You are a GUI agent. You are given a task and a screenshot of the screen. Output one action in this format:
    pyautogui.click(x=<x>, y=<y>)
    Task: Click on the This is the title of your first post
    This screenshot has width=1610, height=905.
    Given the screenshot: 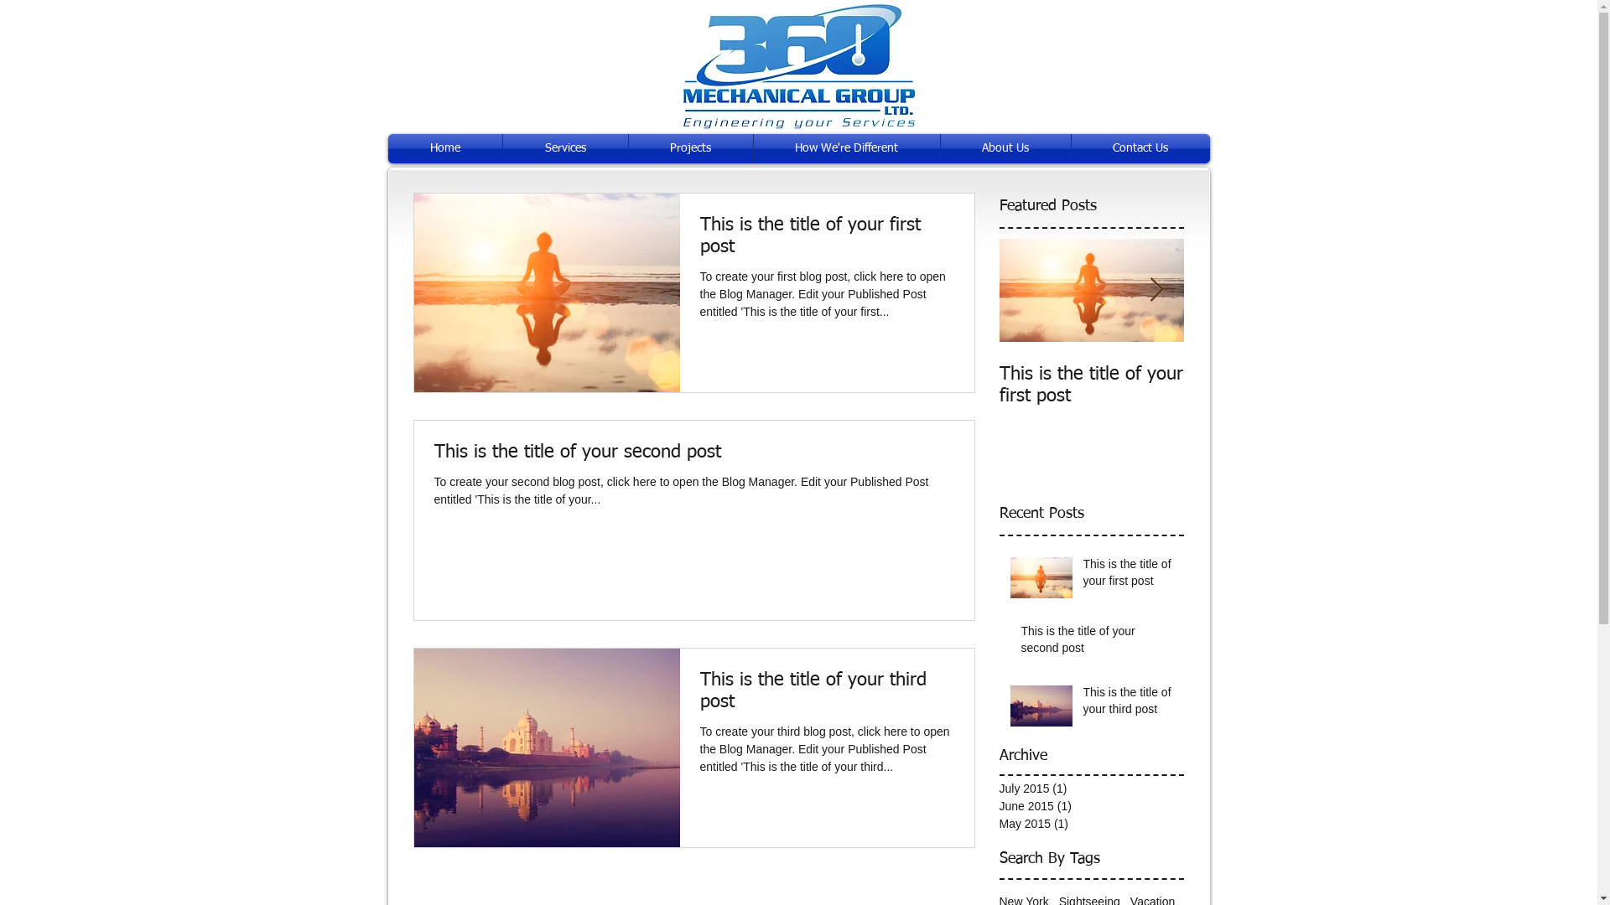 What is the action you would take?
    pyautogui.click(x=827, y=241)
    